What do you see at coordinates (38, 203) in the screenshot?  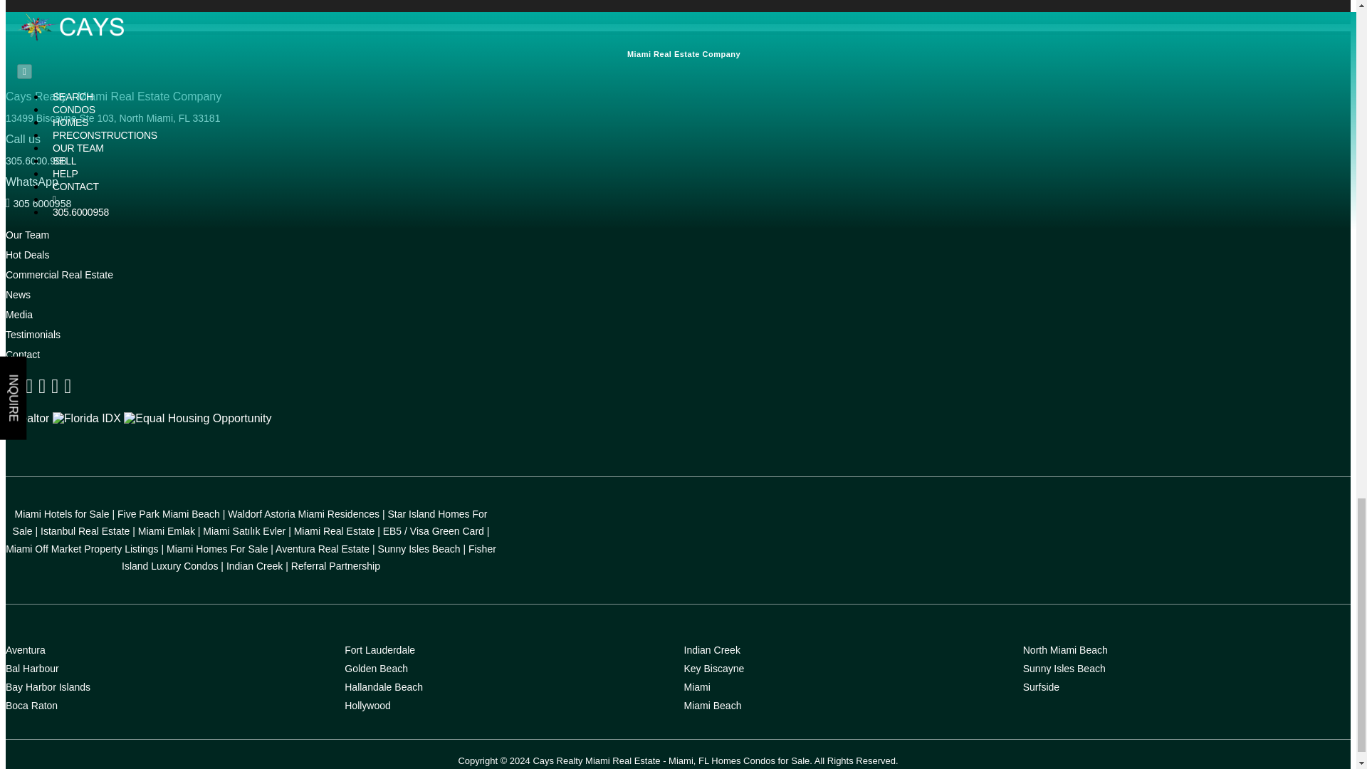 I see `305 6000958` at bounding box center [38, 203].